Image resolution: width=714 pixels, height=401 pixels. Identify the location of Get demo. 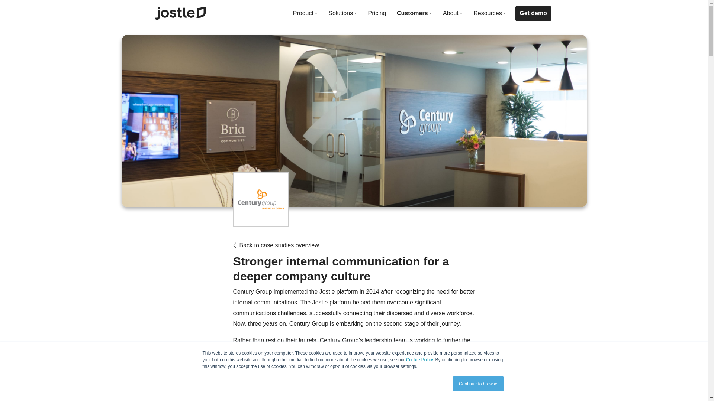
(533, 13).